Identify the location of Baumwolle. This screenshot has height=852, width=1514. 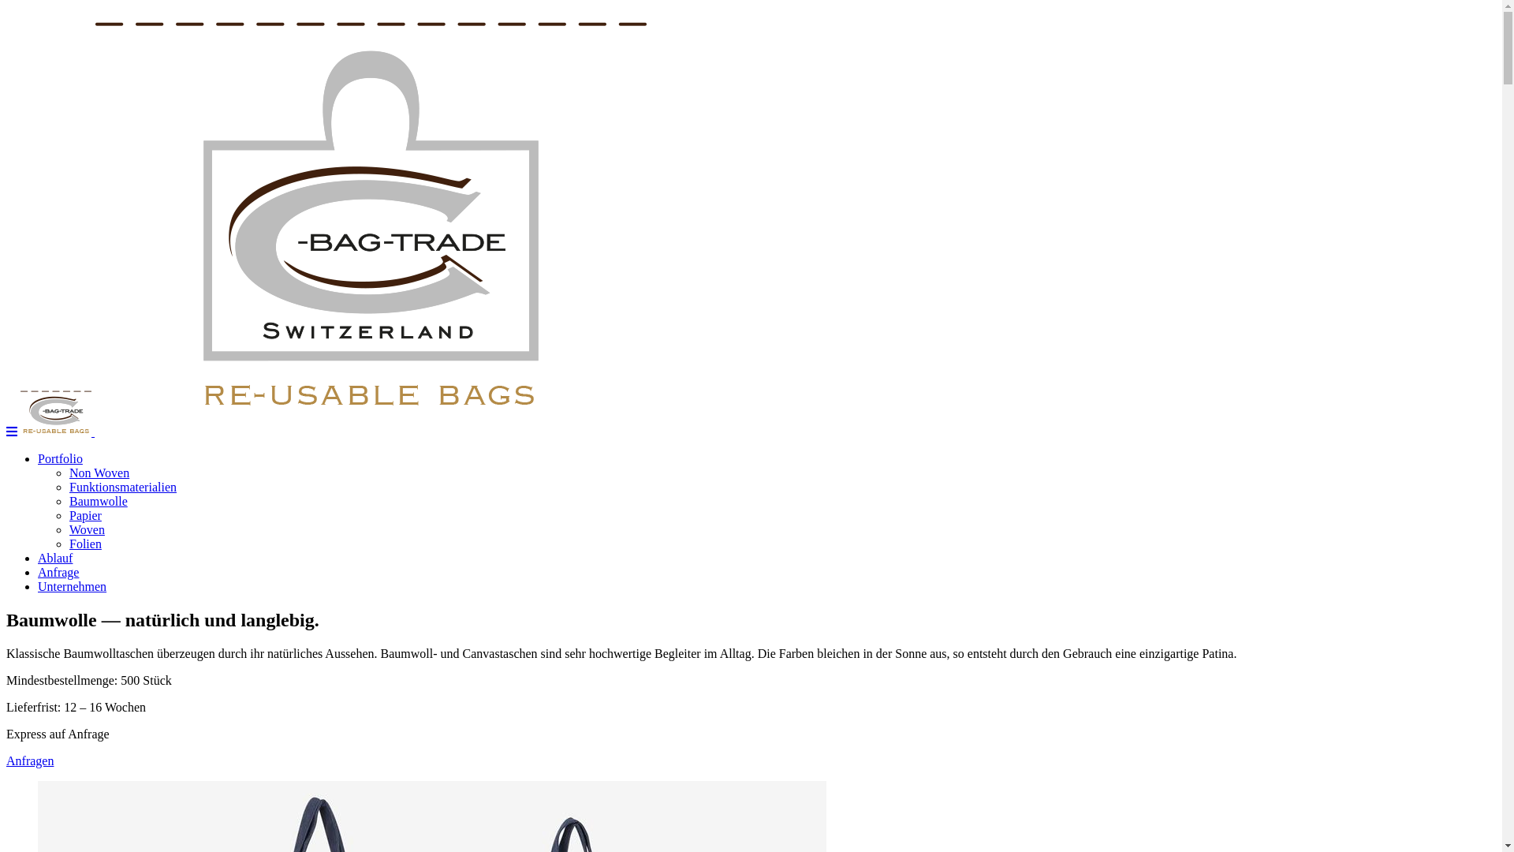
(99, 502).